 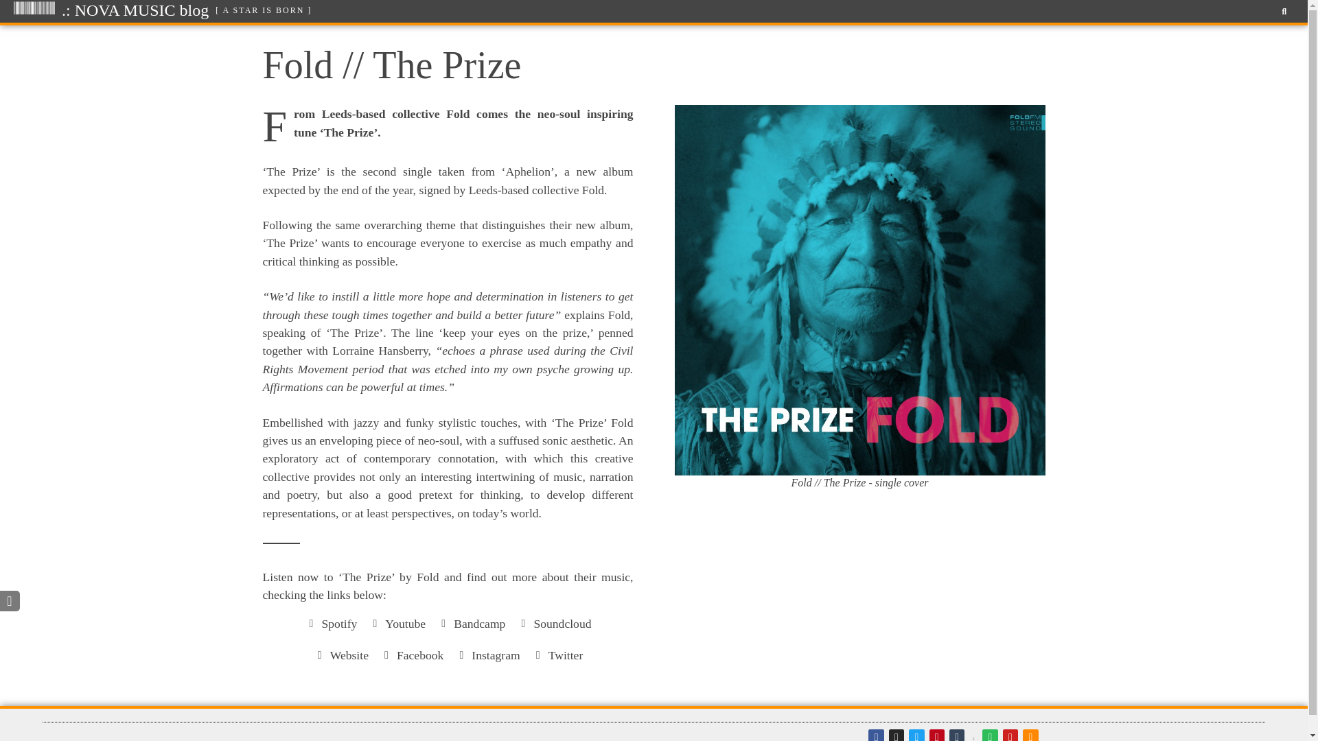 I want to click on Spotify, so click(x=331, y=624).